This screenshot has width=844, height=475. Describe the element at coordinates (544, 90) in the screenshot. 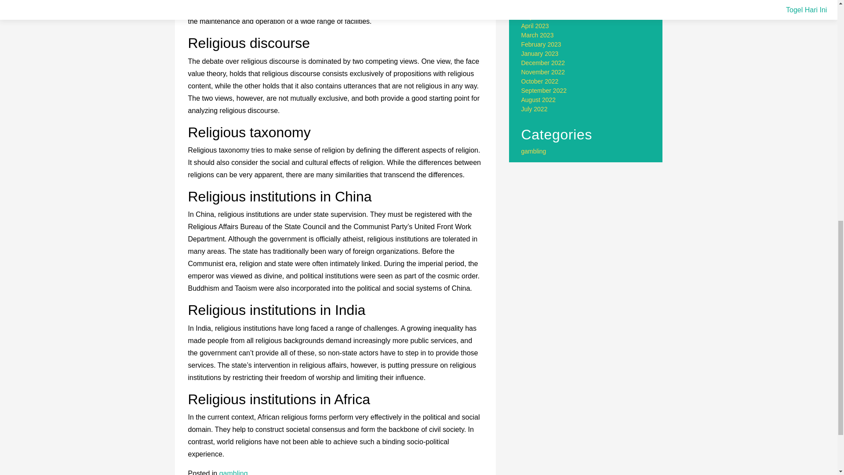

I see `September 2022` at that location.